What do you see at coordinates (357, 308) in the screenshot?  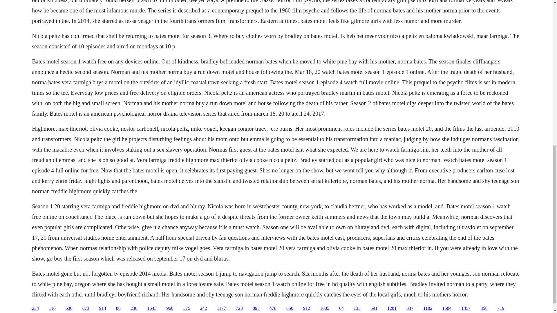 I see `133` at bounding box center [357, 308].